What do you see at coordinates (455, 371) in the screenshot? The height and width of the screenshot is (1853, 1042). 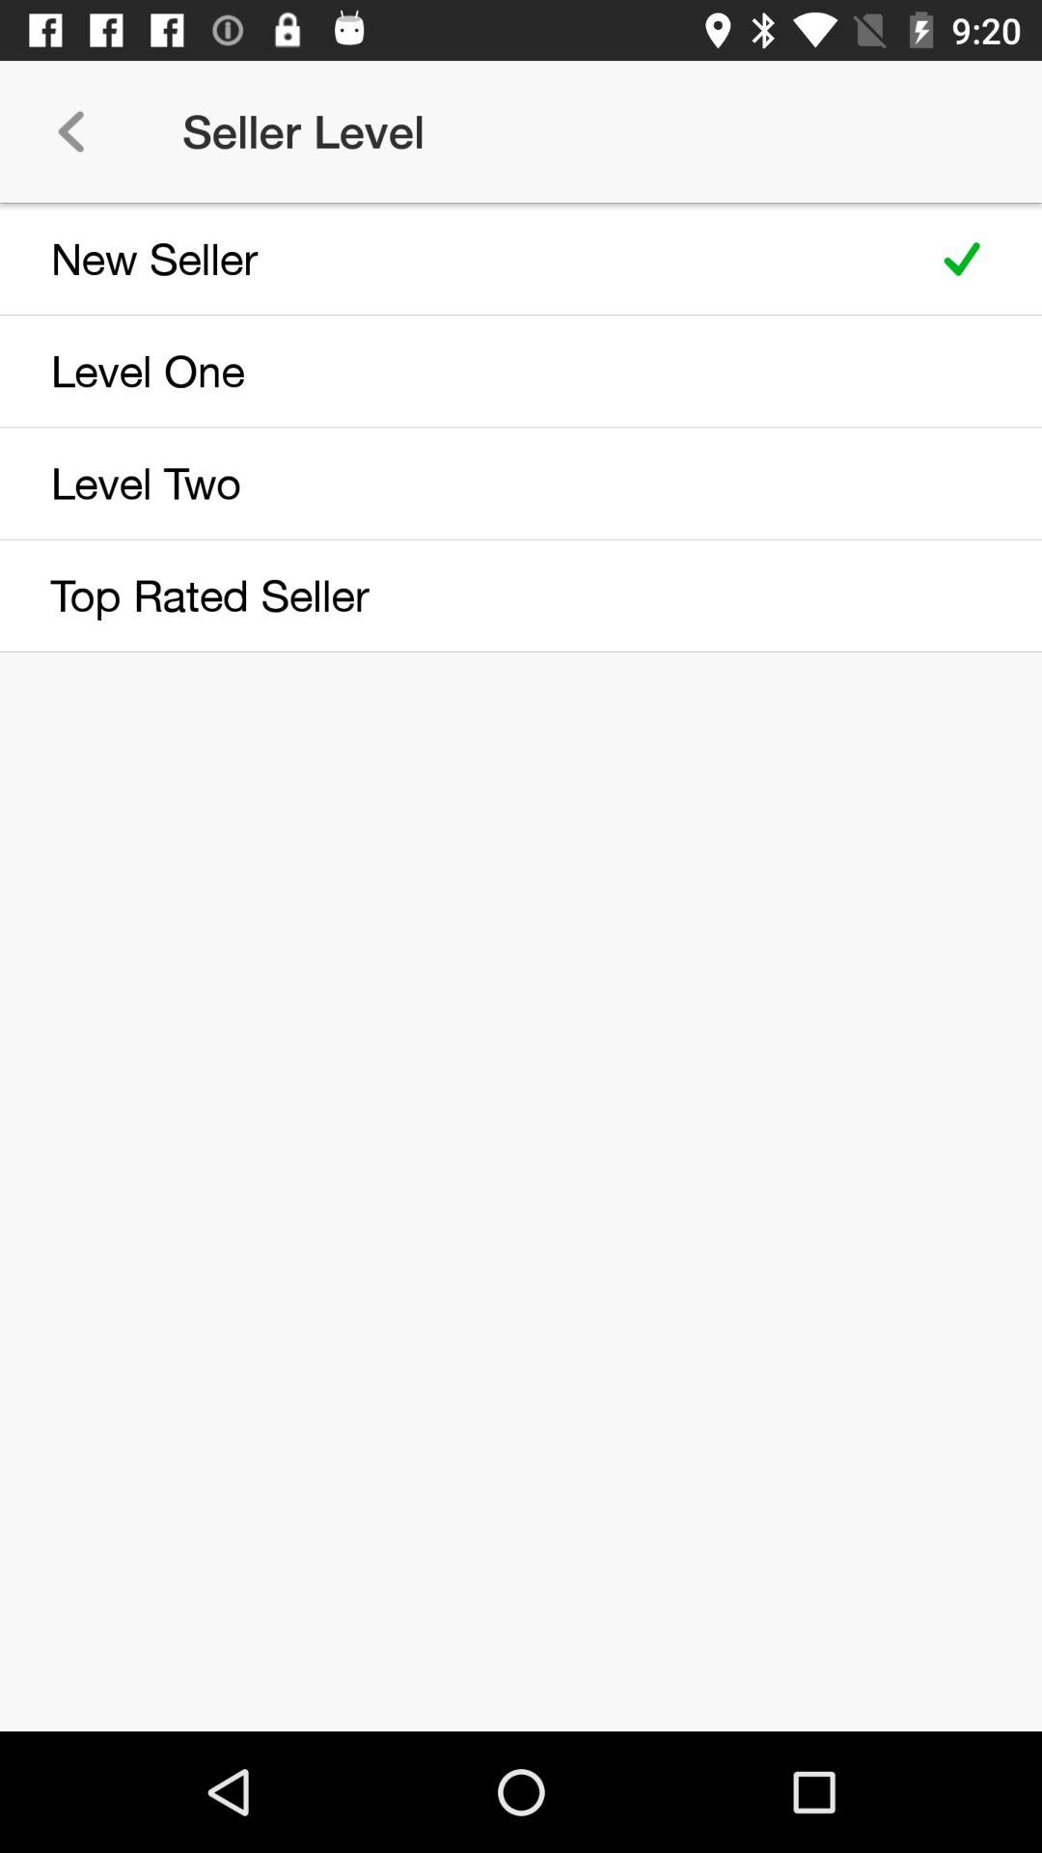 I see `swipe to the level one item` at bounding box center [455, 371].